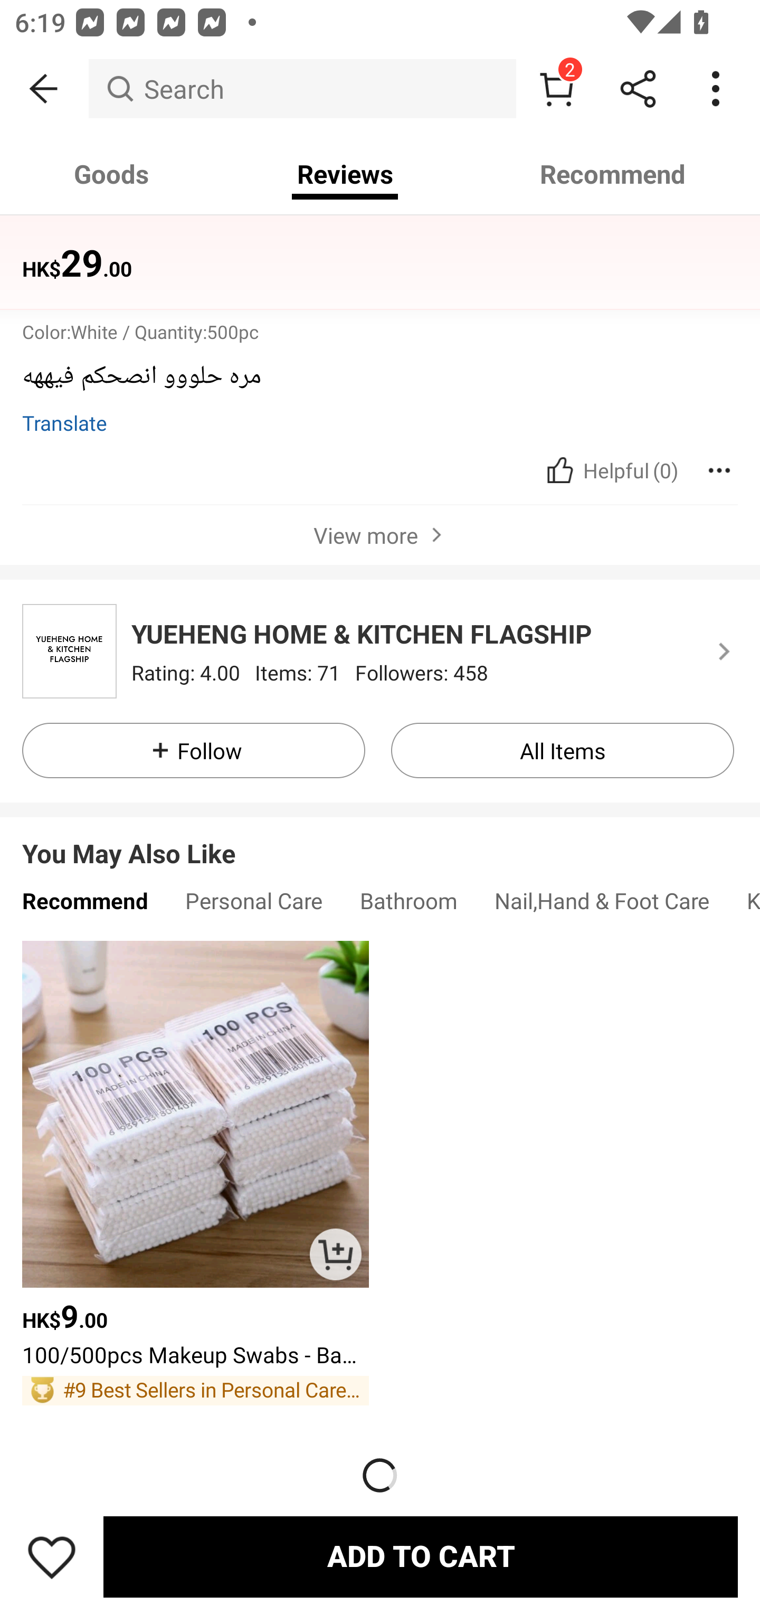 This screenshot has width=760, height=1605. What do you see at coordinates (52, 1556) in the screenshot?
I see `Save` at bounding box center [52, 1556].